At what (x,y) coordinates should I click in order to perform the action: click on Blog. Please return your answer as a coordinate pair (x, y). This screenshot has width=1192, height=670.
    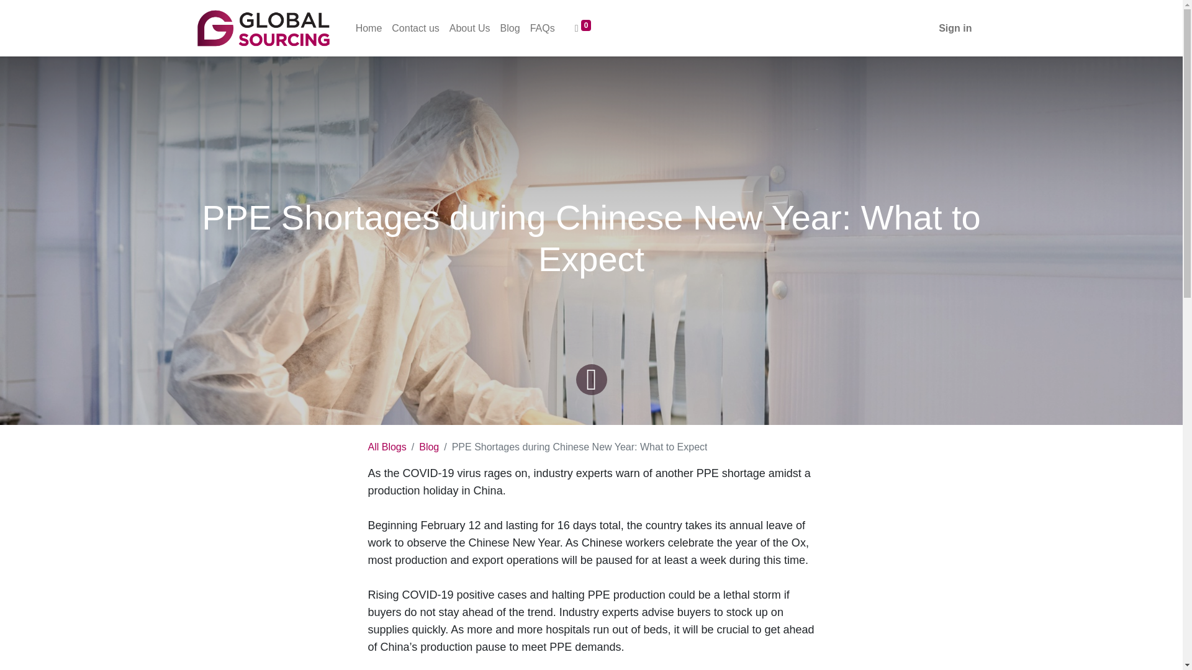
    Looking at the image, I should click on (428, 447).